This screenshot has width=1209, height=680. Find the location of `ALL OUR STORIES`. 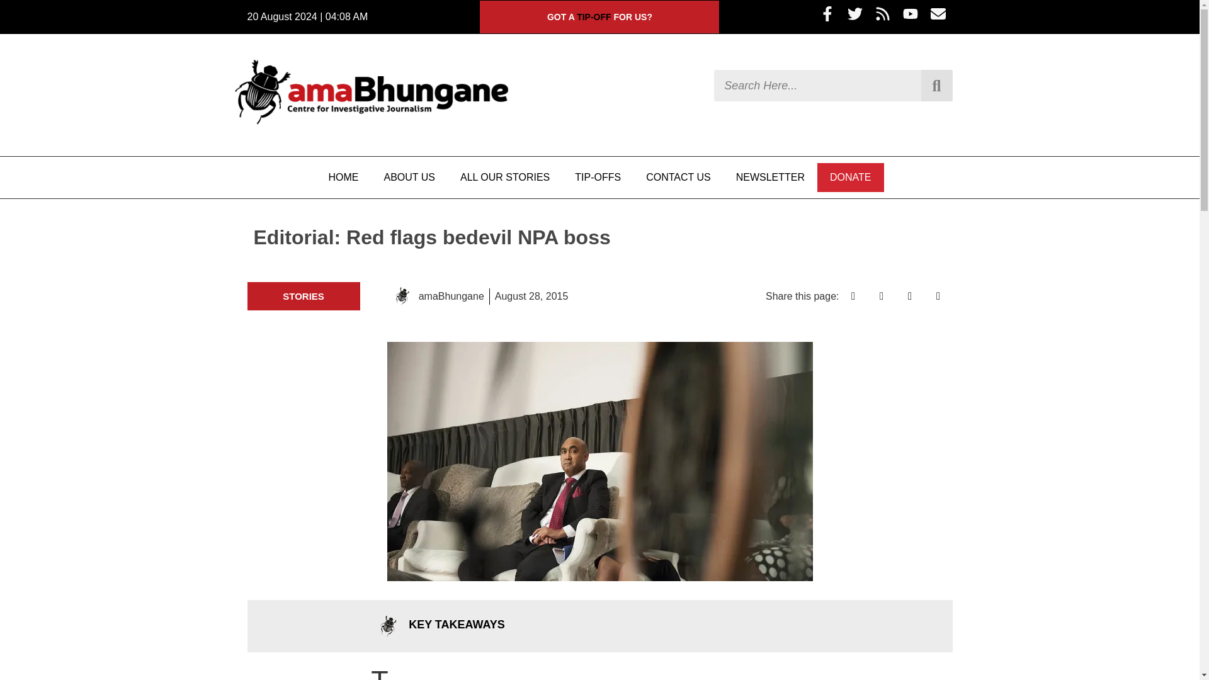

ALL OUR STORIES is located at coordinates (504, 178).